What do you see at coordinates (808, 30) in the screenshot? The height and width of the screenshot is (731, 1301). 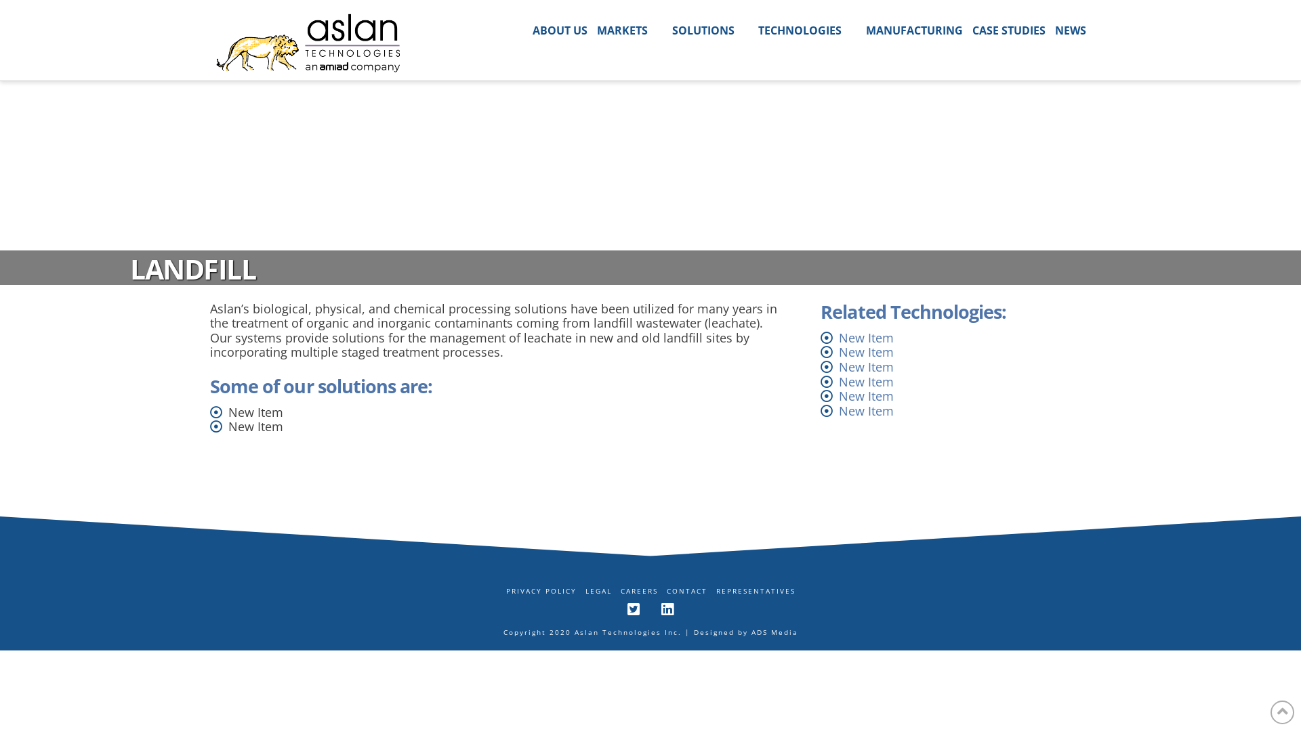 I see `TECHNOLOGIES` at bounding box center [808, 30].